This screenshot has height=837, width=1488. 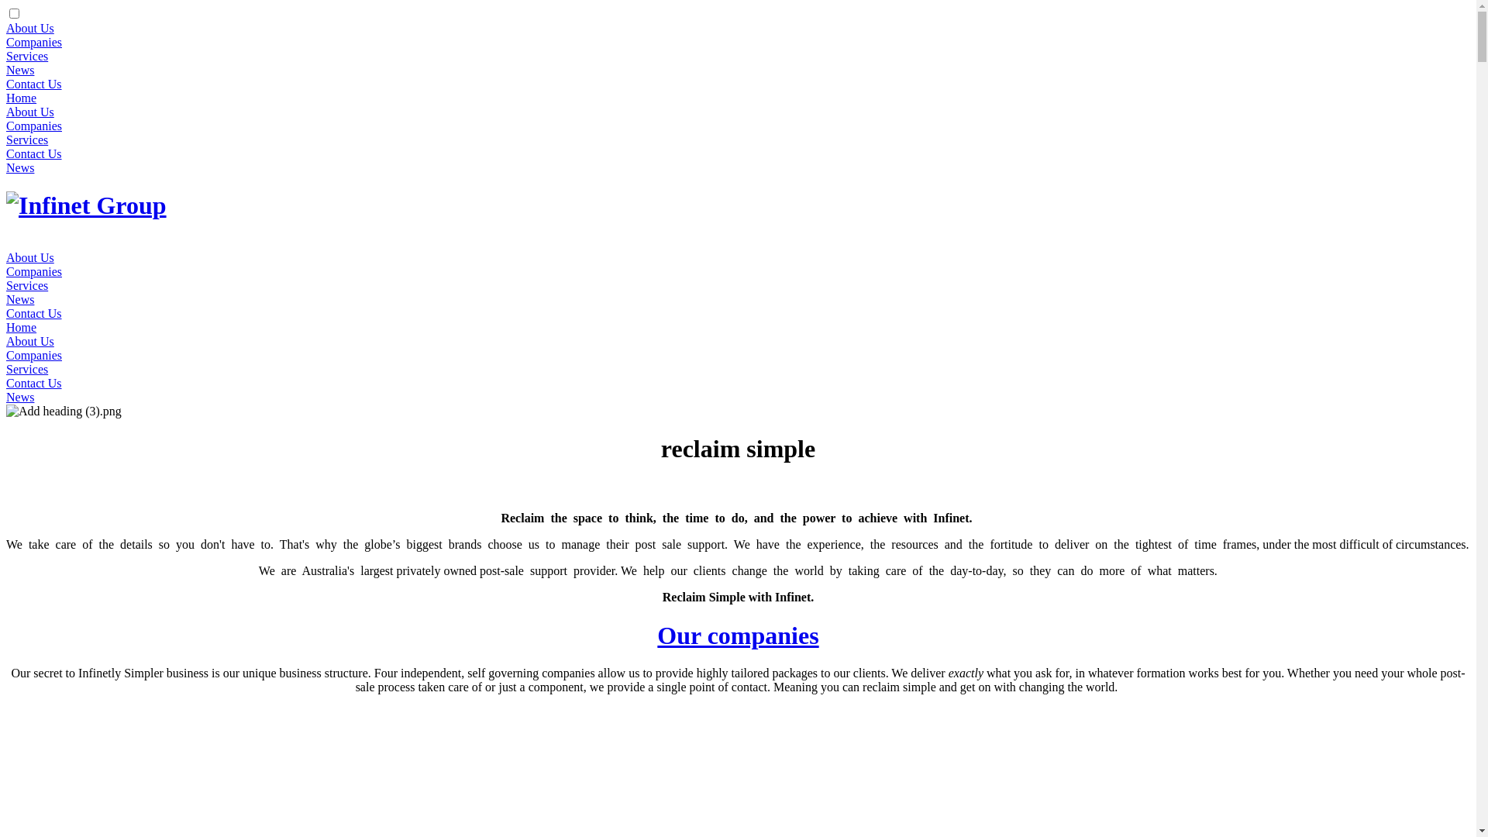 What do you see at coordinates (34, 126) in the screenshot?
I see `Companies` at bounding box center [34, 126].